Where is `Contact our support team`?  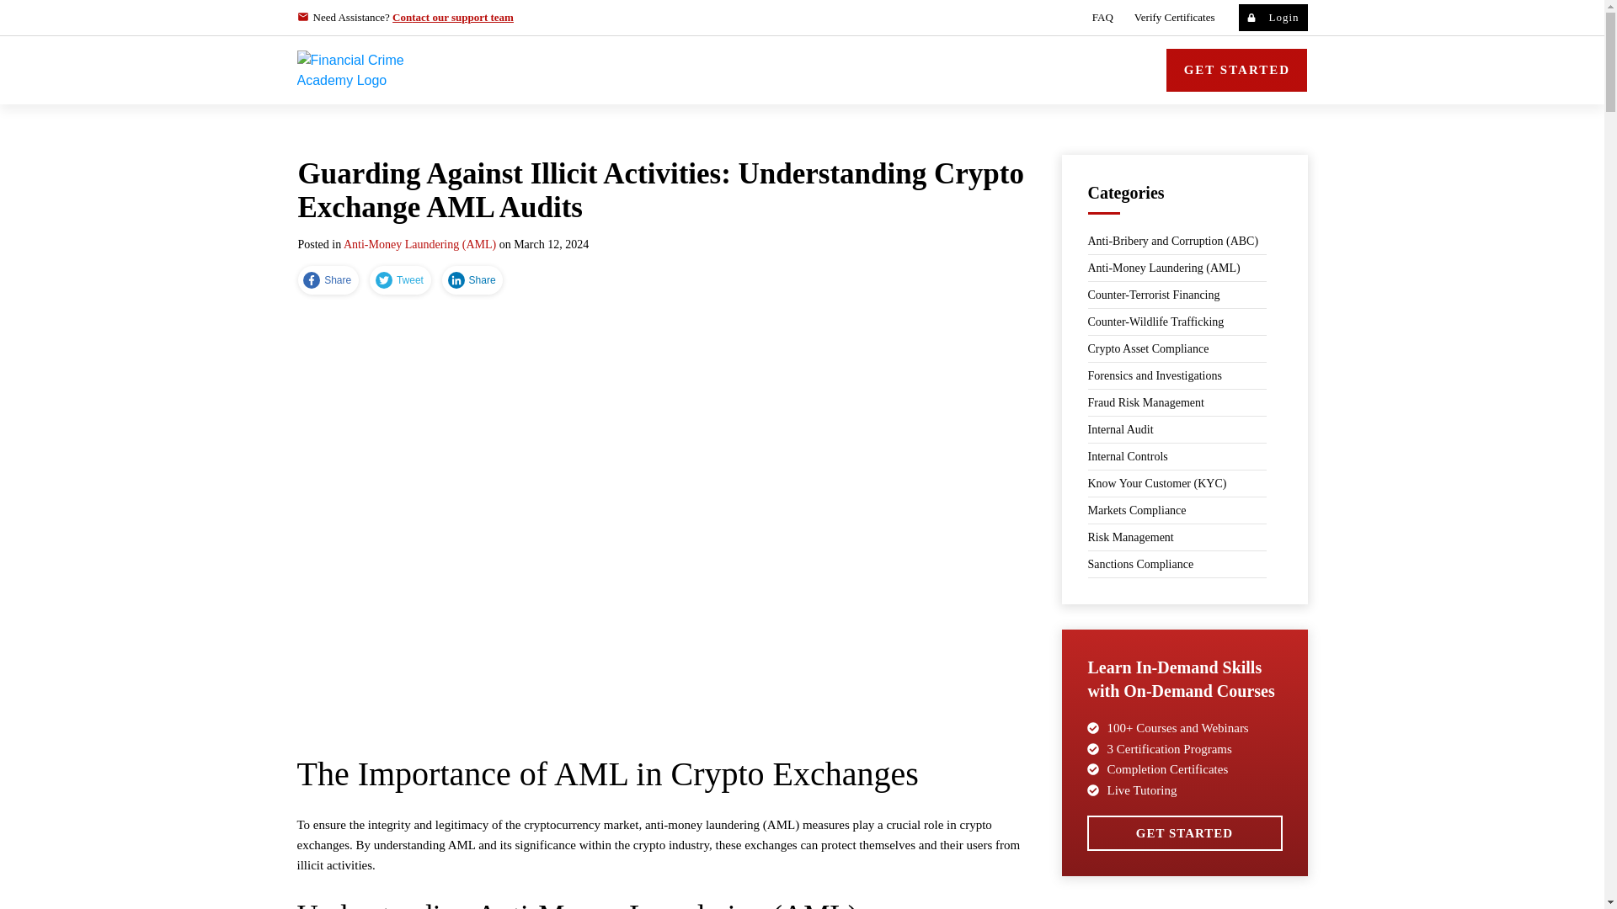 Contact our support team is located at coordinates (453, 17).